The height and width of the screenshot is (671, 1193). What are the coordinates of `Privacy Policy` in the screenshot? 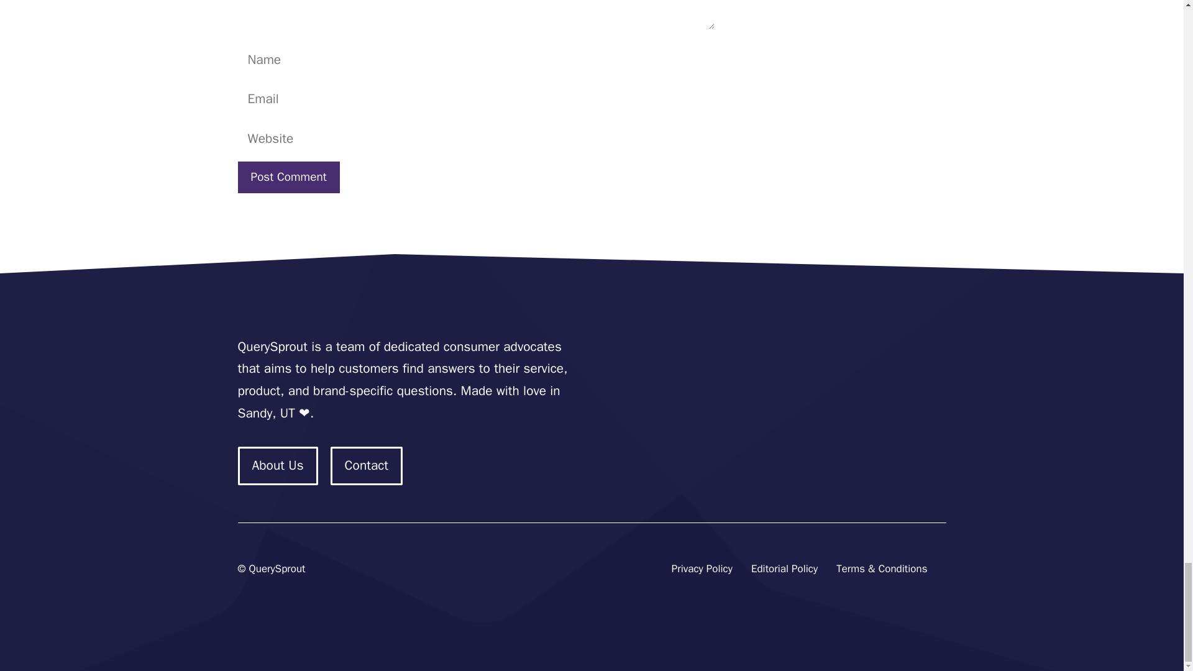 It's located at (702, 569).